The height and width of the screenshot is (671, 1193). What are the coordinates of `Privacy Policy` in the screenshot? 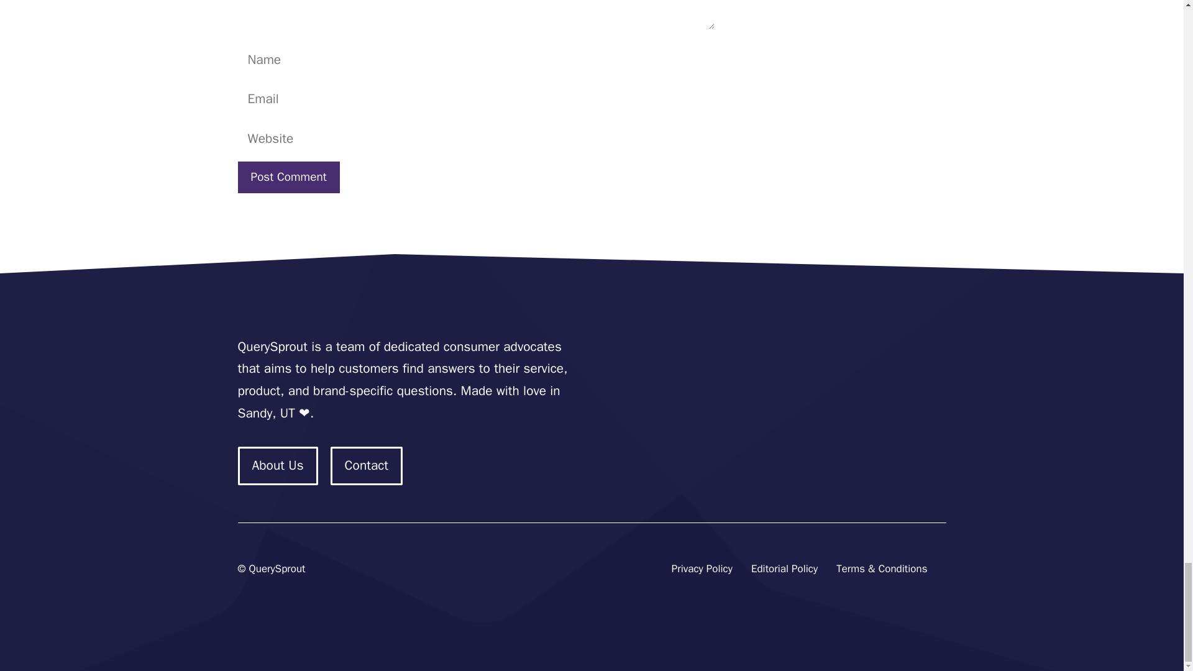 It's located at (702, 569).